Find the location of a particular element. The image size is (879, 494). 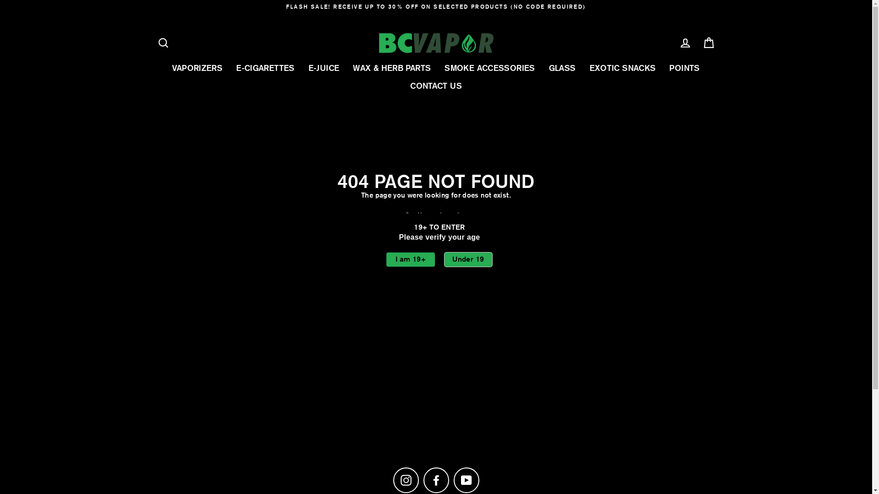

CONTACT US is located at coordinates (436, 86).